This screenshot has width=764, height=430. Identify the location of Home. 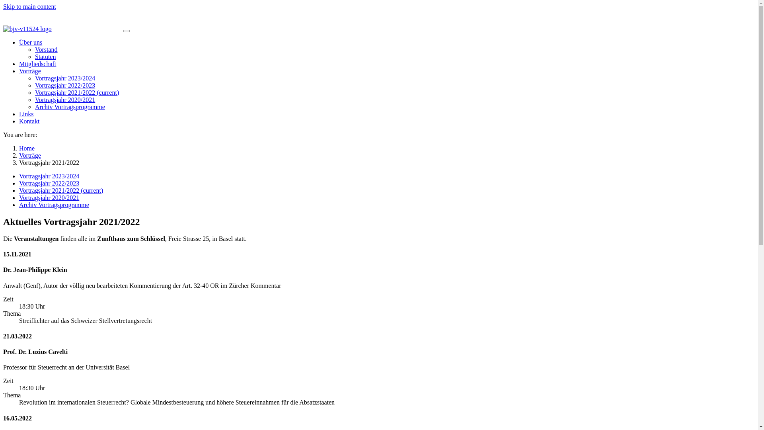
(27, 148).